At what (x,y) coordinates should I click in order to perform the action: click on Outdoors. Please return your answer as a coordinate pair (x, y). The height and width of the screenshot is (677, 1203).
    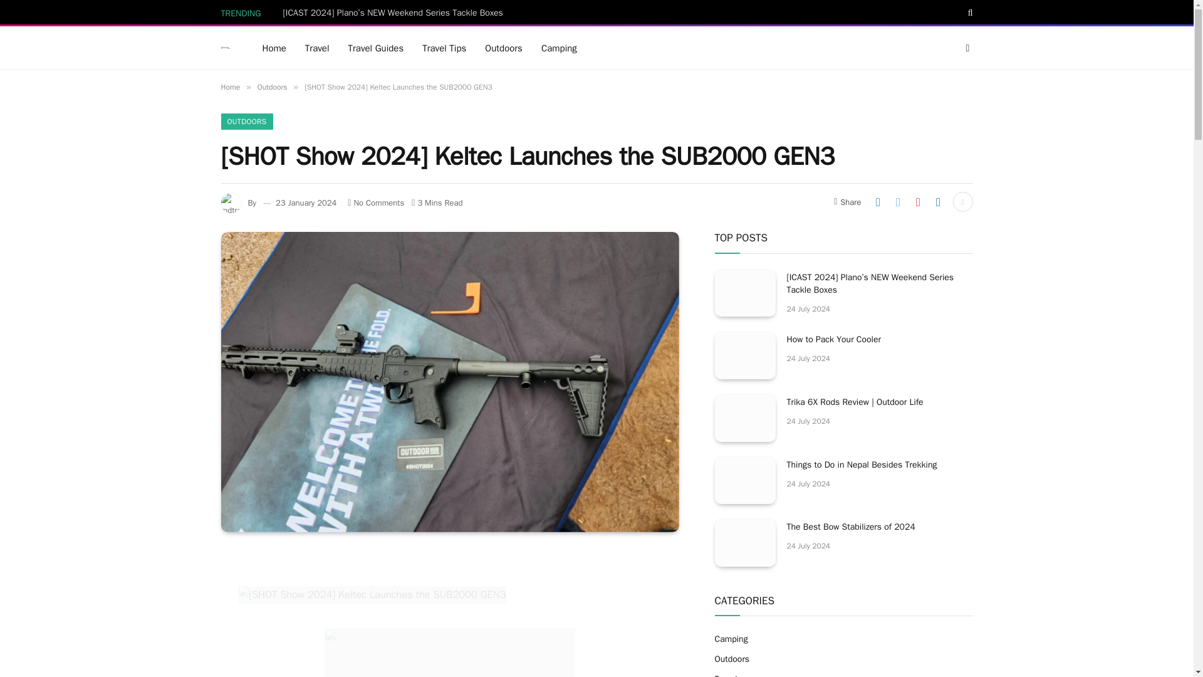
    Looking at the image, I should click on (272, 87).